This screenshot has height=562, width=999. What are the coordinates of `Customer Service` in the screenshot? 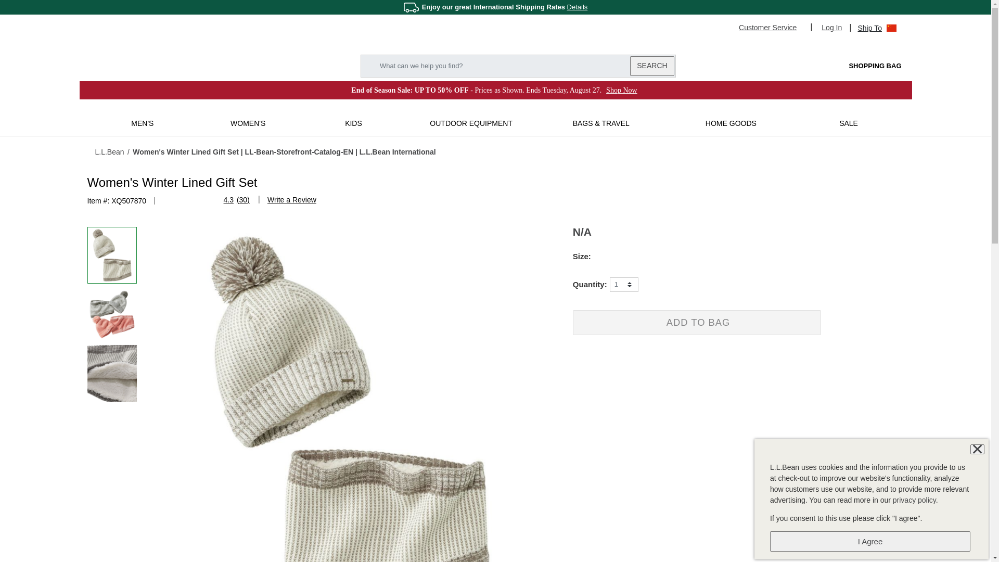 It's located at (772, 27).